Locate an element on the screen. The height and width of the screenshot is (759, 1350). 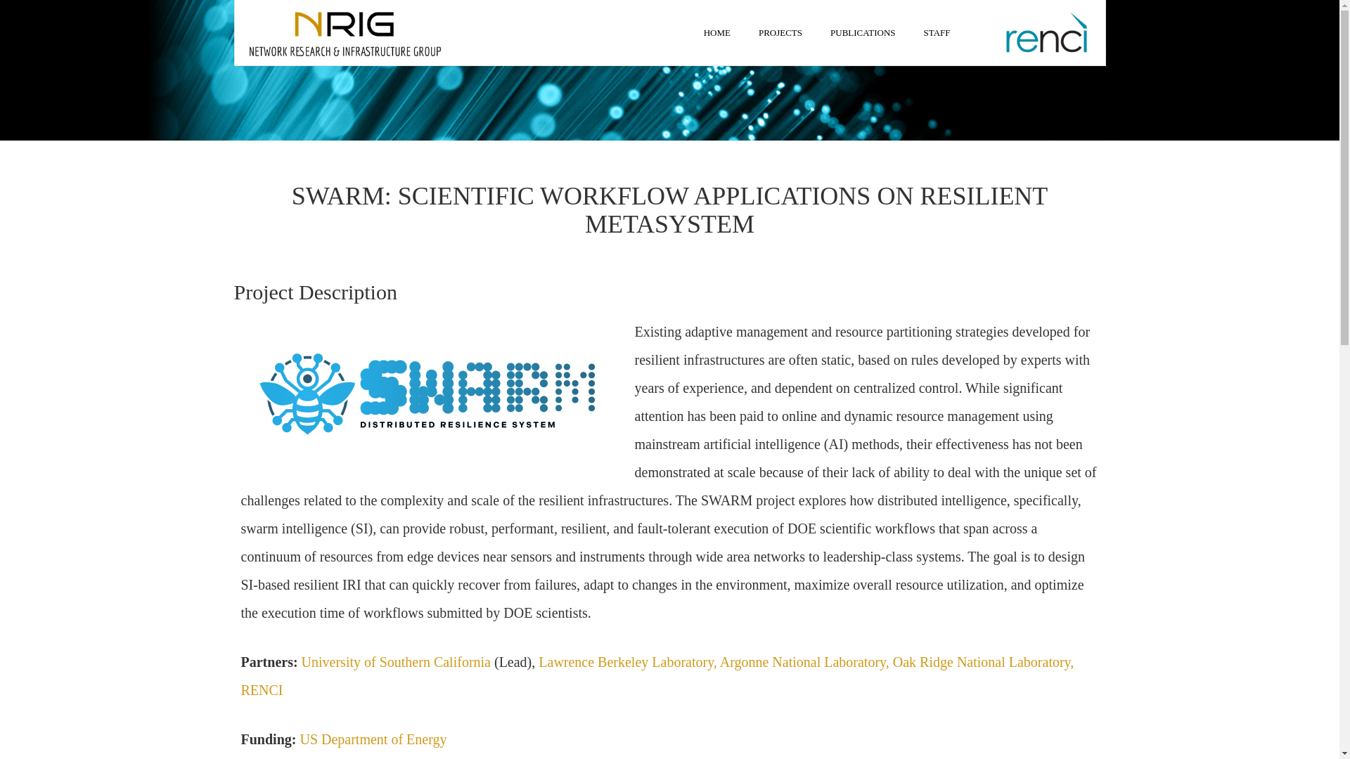
University of Southern California is located at coordinates (396, 661).